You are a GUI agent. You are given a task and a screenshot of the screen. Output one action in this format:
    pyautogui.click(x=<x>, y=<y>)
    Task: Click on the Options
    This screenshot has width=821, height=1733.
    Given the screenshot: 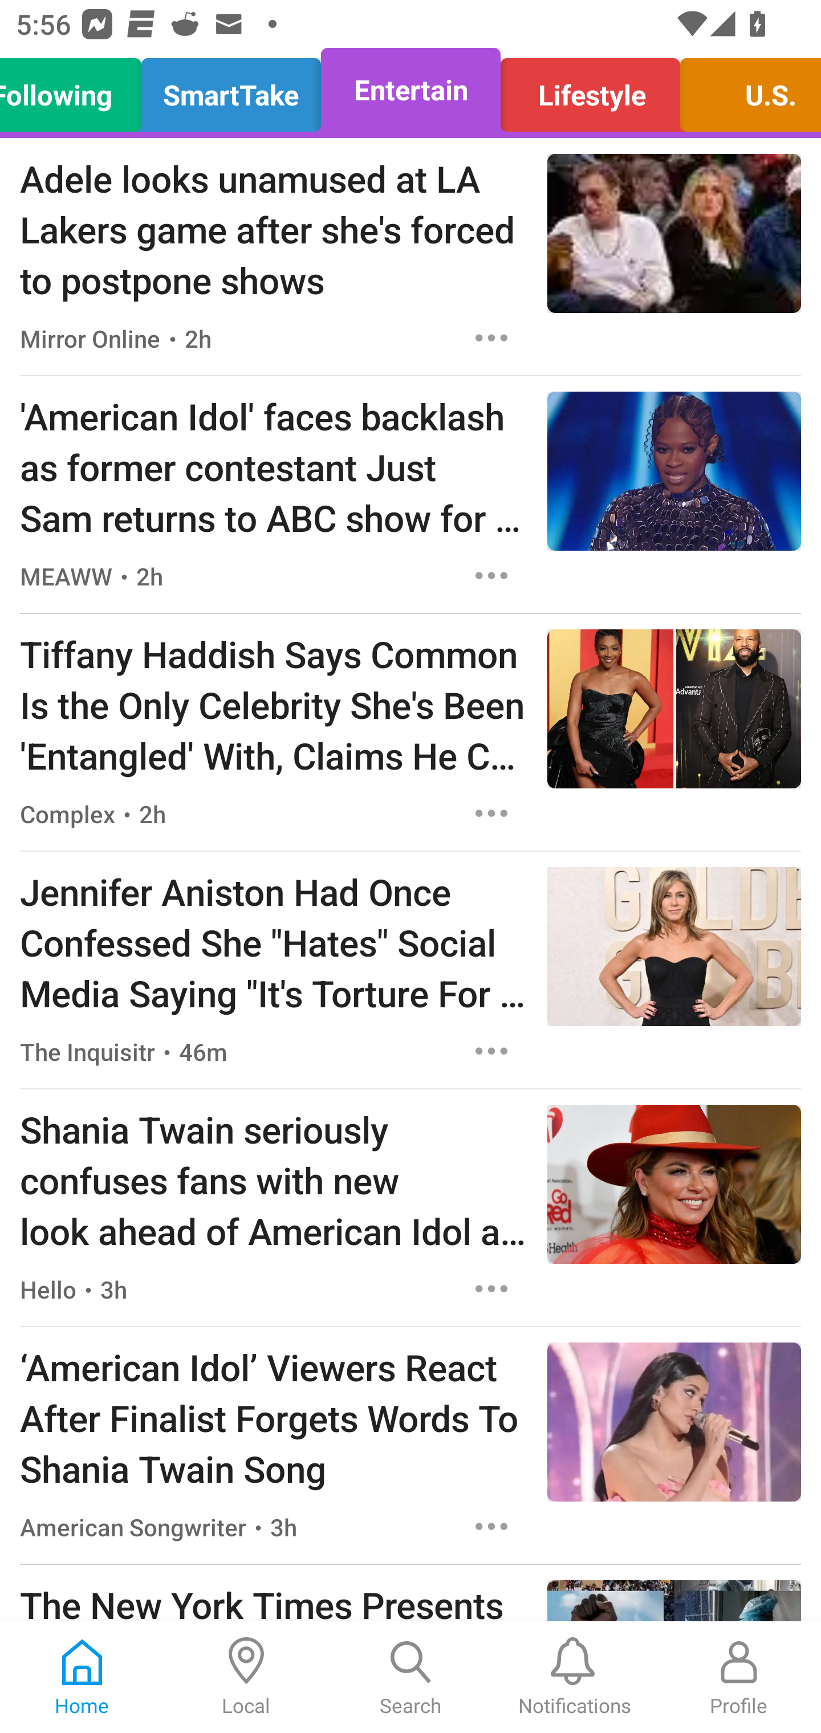 What is the action you would take?
    pyautogui.click(x=491, y=575)
    